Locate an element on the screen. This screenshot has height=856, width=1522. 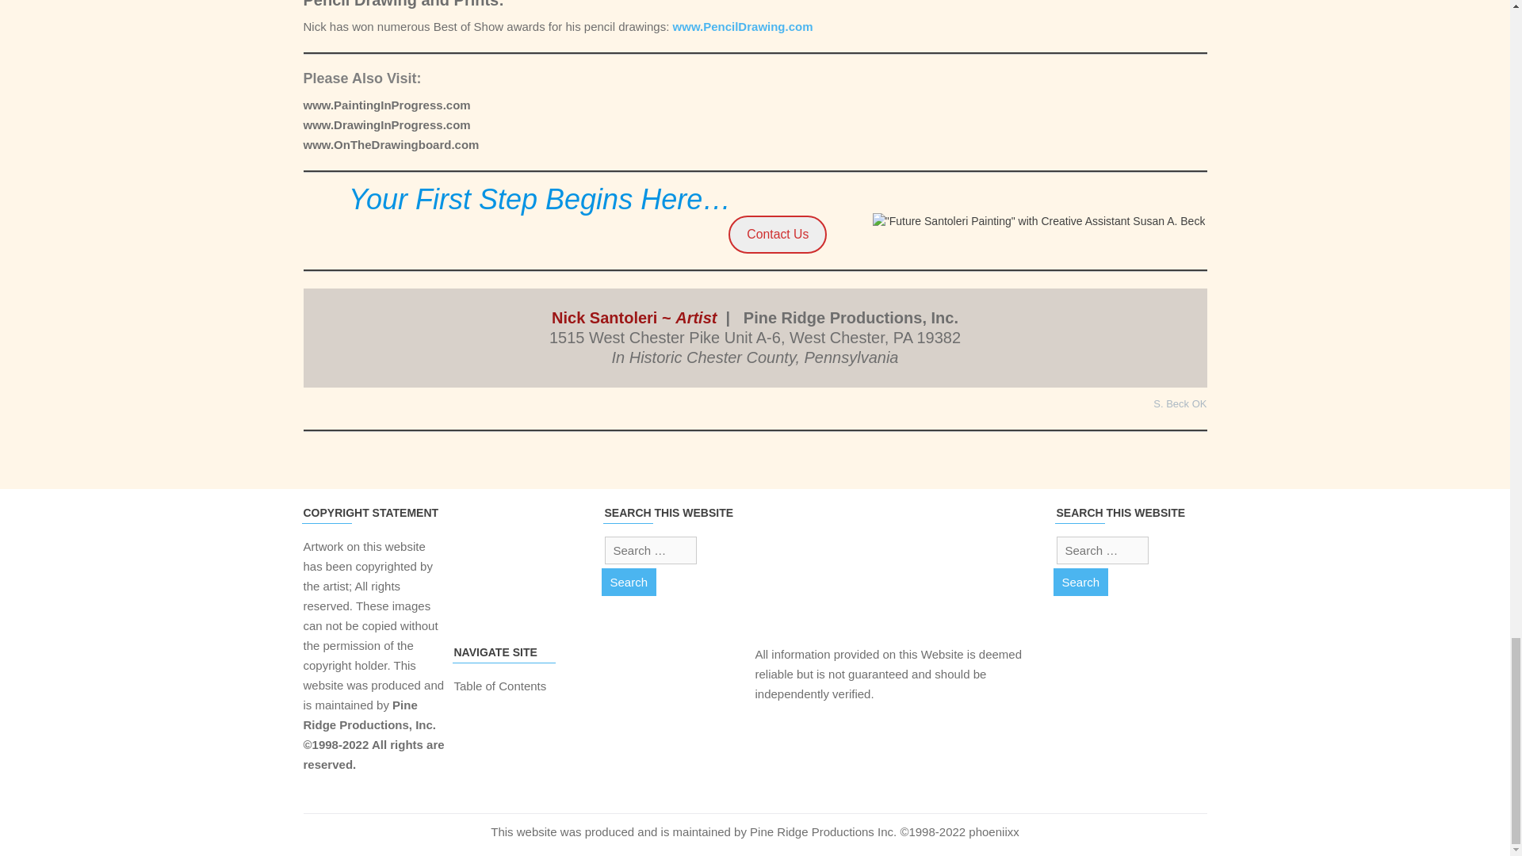
Search is located at coordinates (628, 582).